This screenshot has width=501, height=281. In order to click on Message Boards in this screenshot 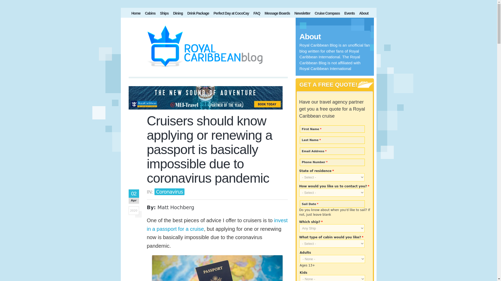, I will do `click(277, 14)`.